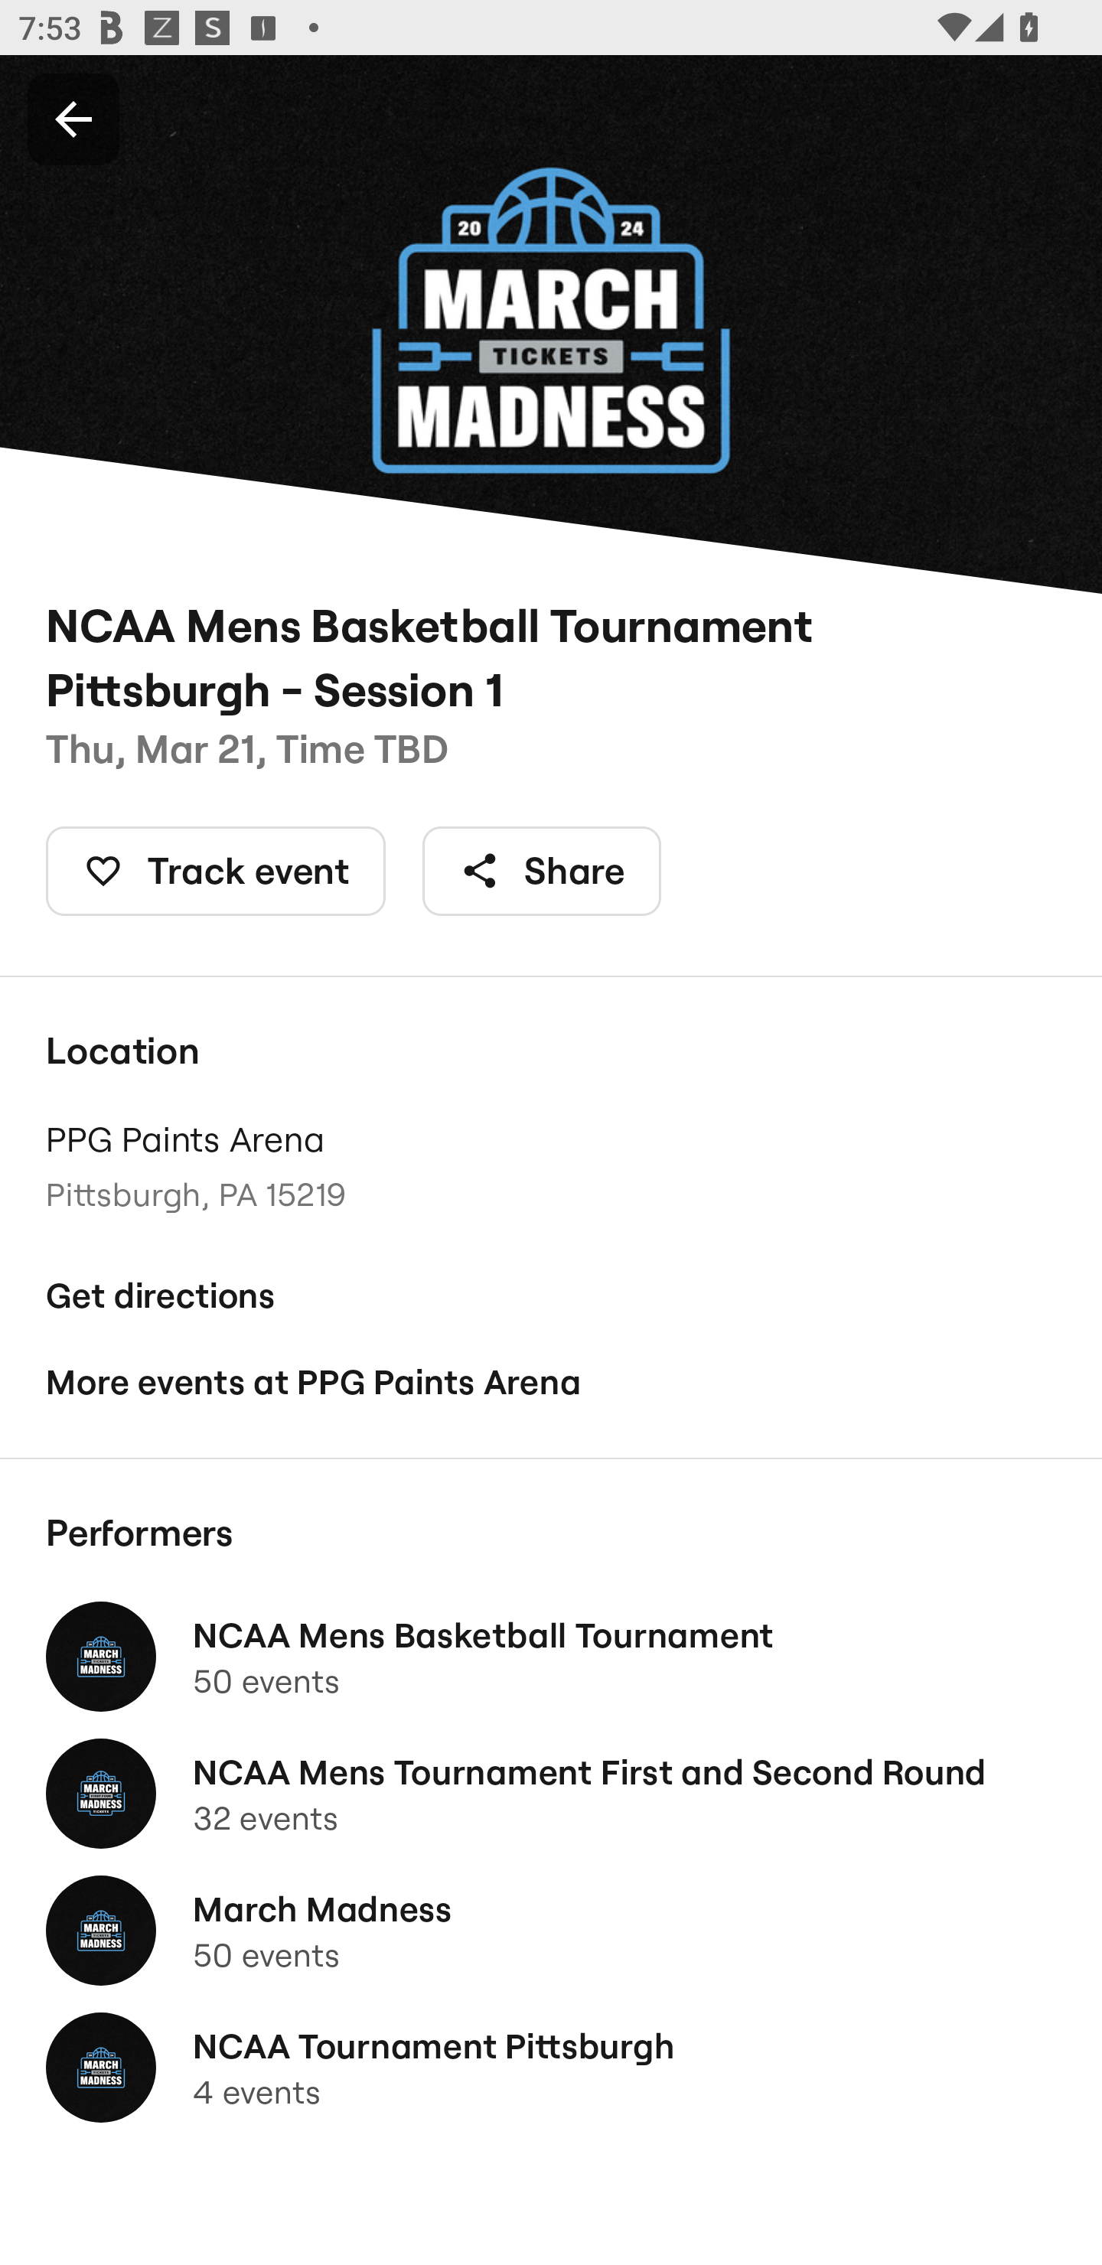  Describe the element at coordinates (551, 1295) in the screenshot. I see `Get directions` at that location.